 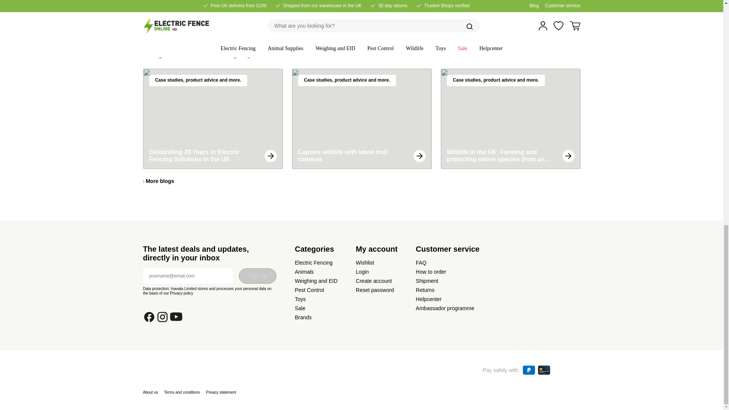 What do you see at coordinates (421, 262) in the screenshot?
I see `FAQ` at bounding box center [421, 262].